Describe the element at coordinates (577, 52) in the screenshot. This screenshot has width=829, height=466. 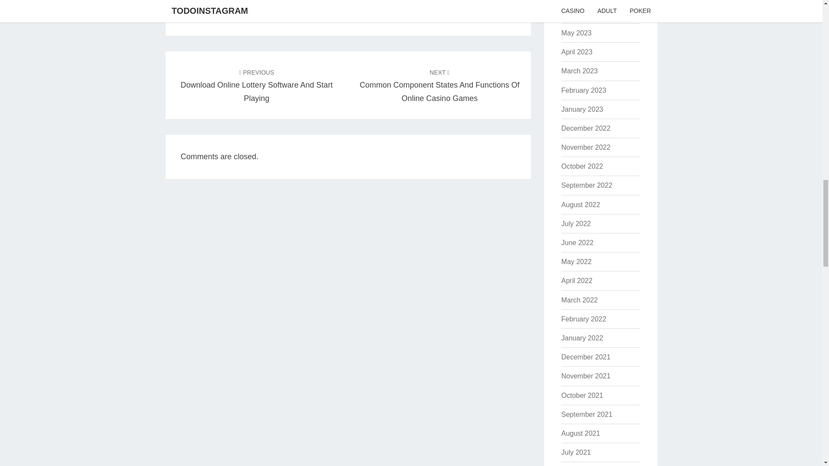
I see `April 2023` at that location.